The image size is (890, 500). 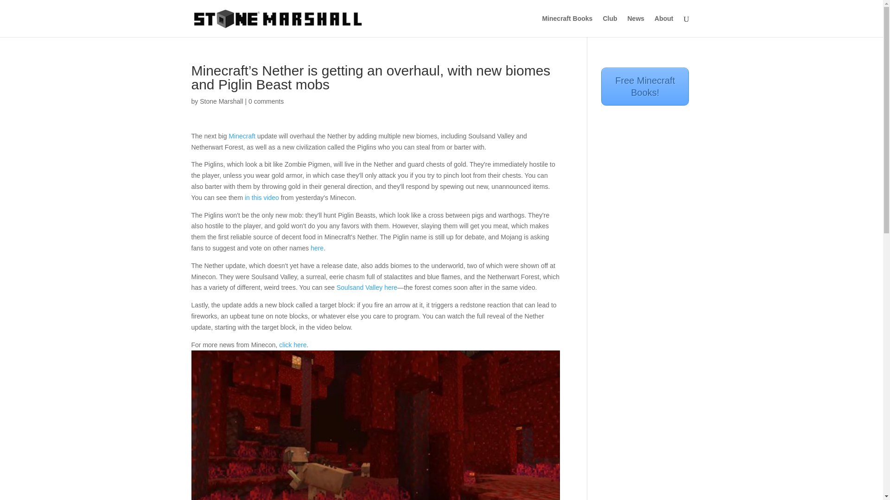 I want to click on Posts by Stone Marshall, so click(x=221, y=101).